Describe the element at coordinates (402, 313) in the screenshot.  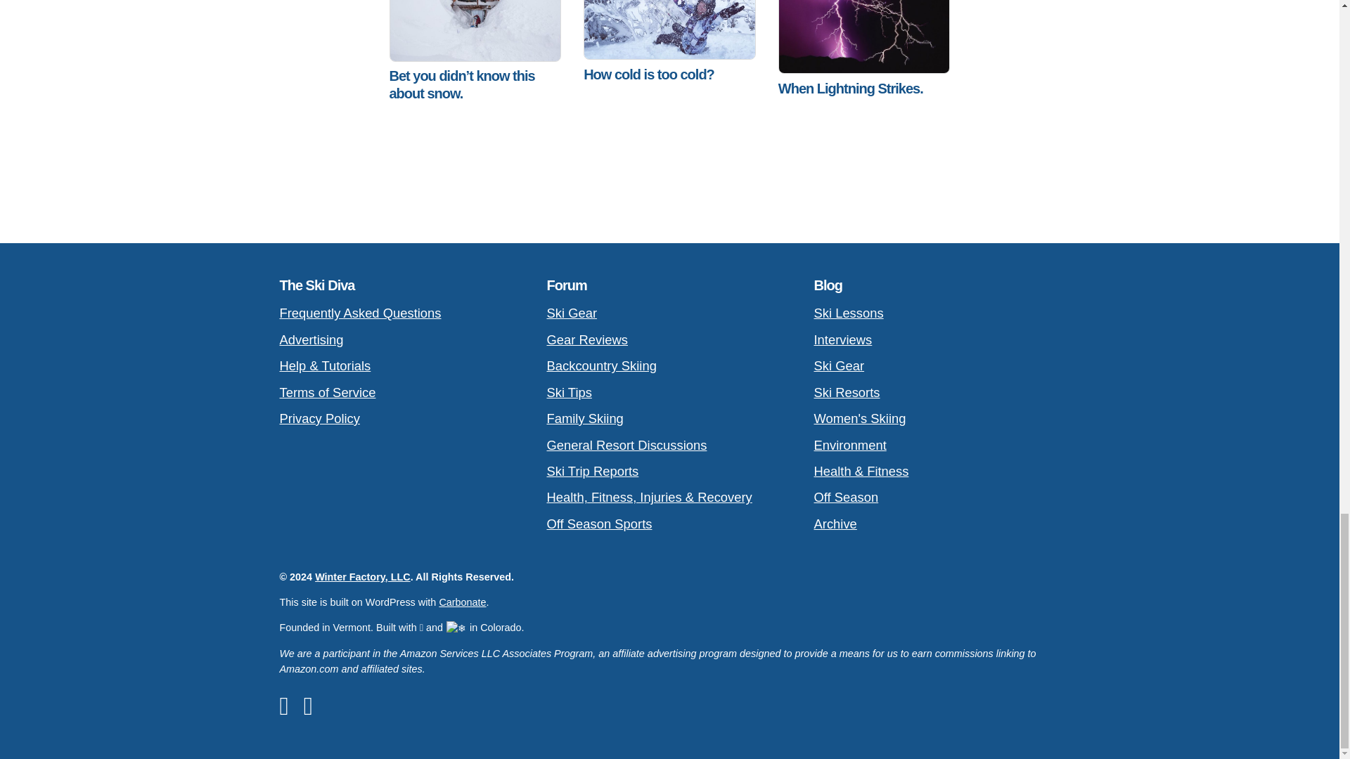
I see `Frequently Asked Questions` at that location.